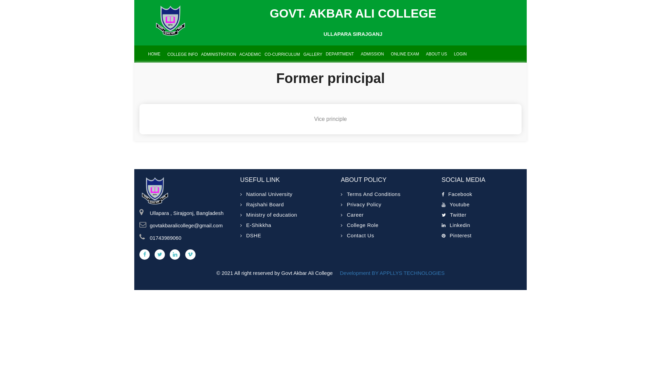 The image size is (661, 372). What do you see at coordinates (217, 54) in the screenshot?
I see `   ADMINISTRATION` at bounding box center [217, 54].